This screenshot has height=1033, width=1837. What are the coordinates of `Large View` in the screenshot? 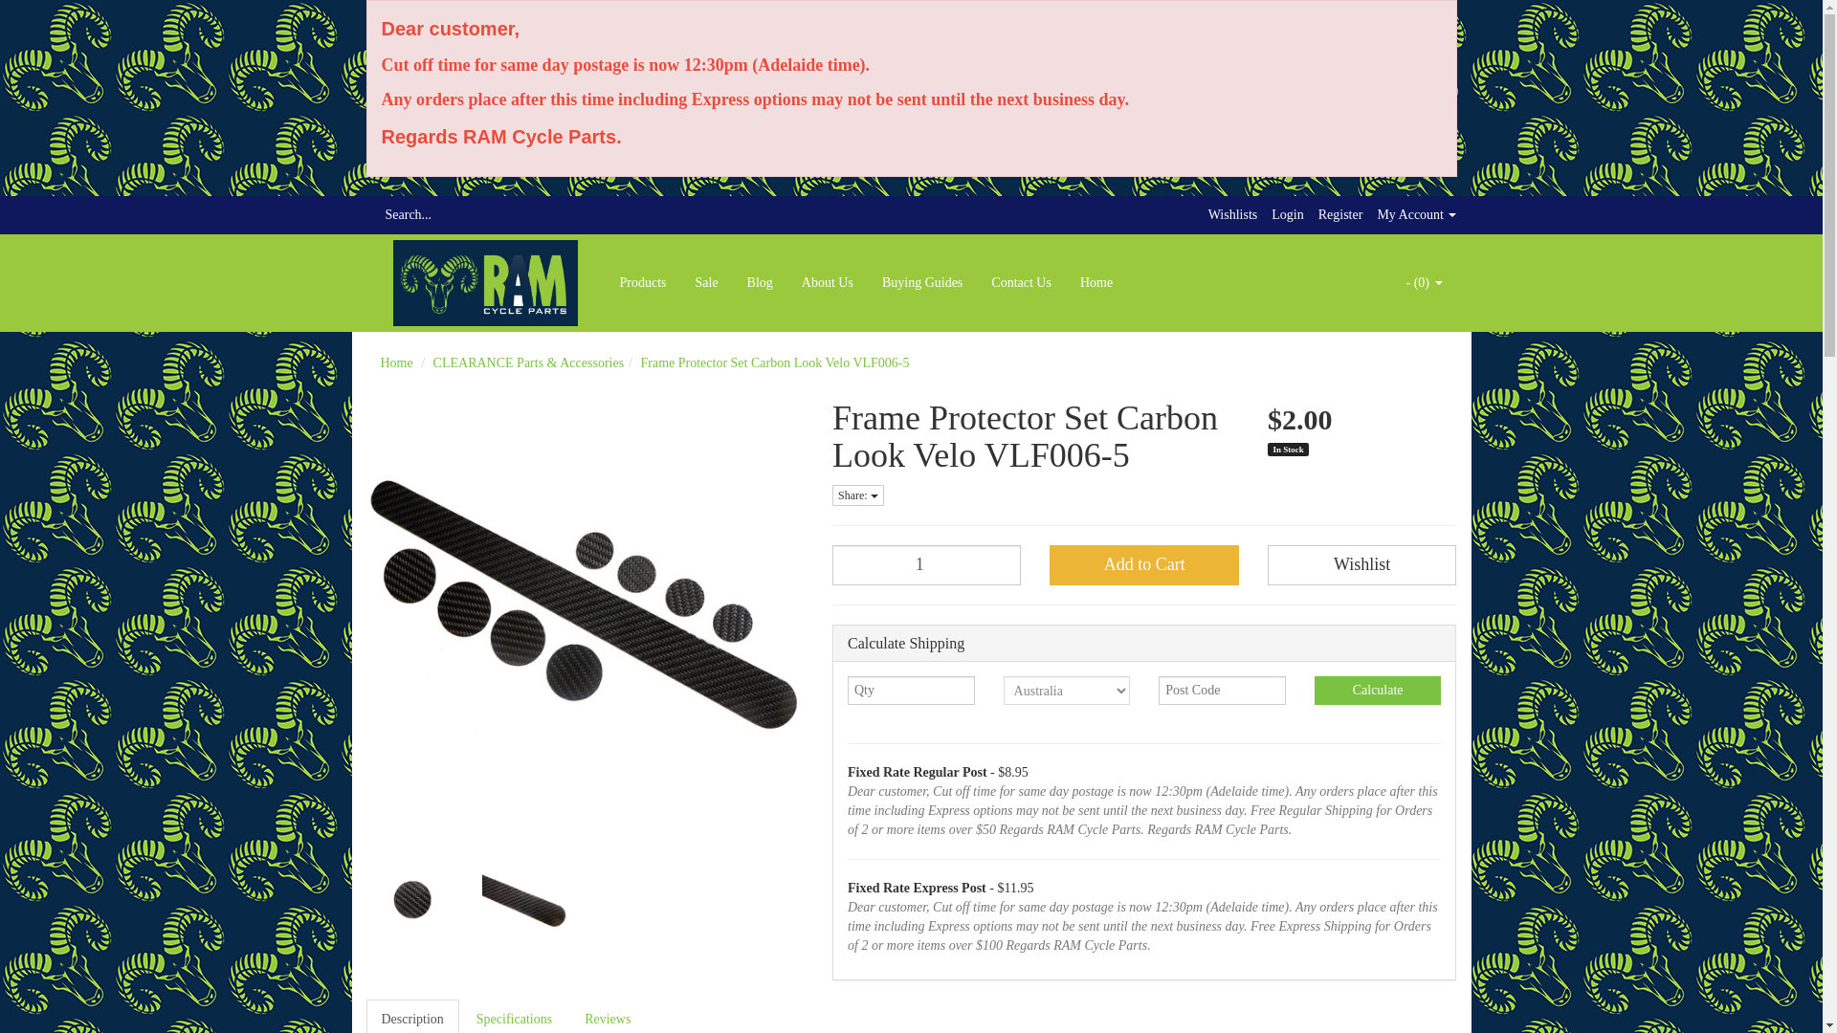 It's located at (409, 900).